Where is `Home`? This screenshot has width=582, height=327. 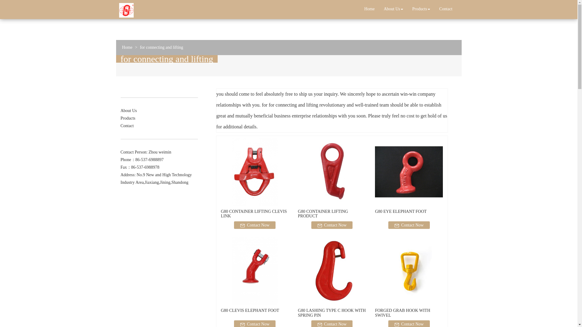
Home is located at coordinates (369, 9).